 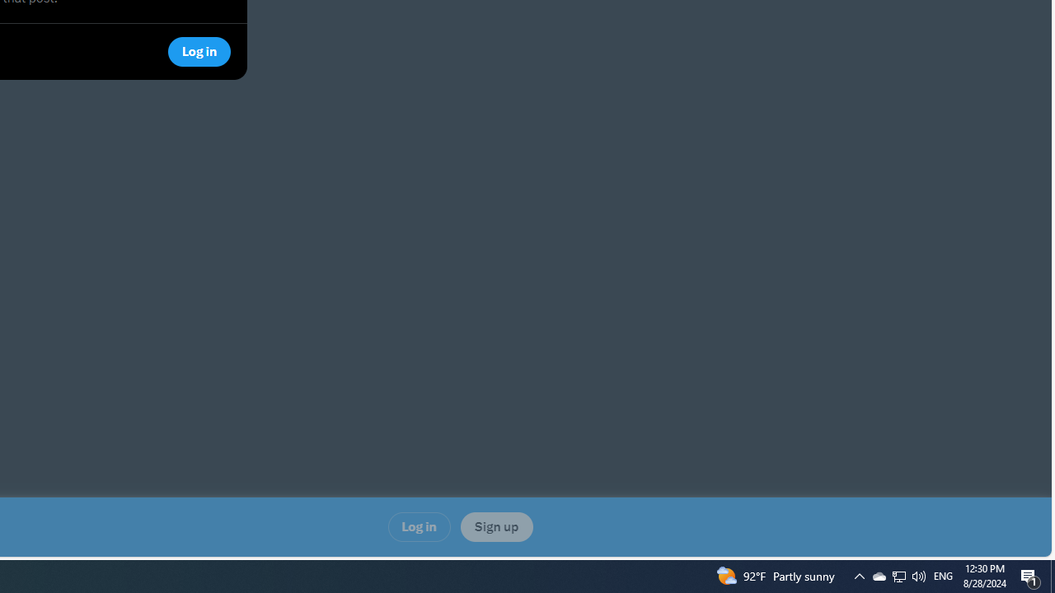 What do you see at coordinates (419, 527) in the screenshot?
I see `Log in` at bounding box center [419, 527].